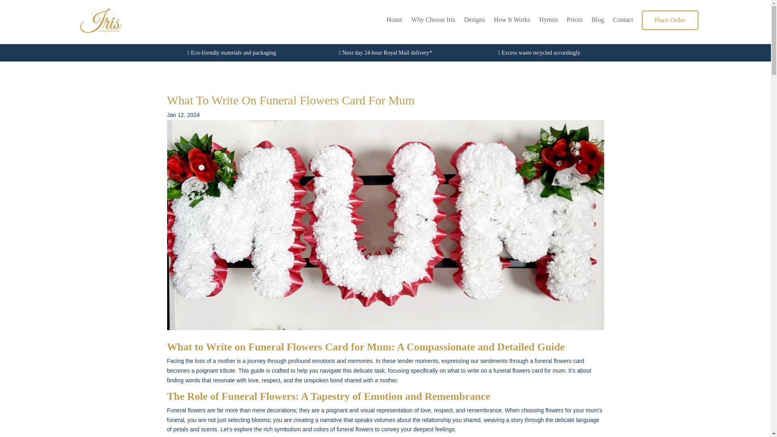 The height and width of the screenshot is (437, 777). I want to click on Why Choose Iris, so click(433, 23).